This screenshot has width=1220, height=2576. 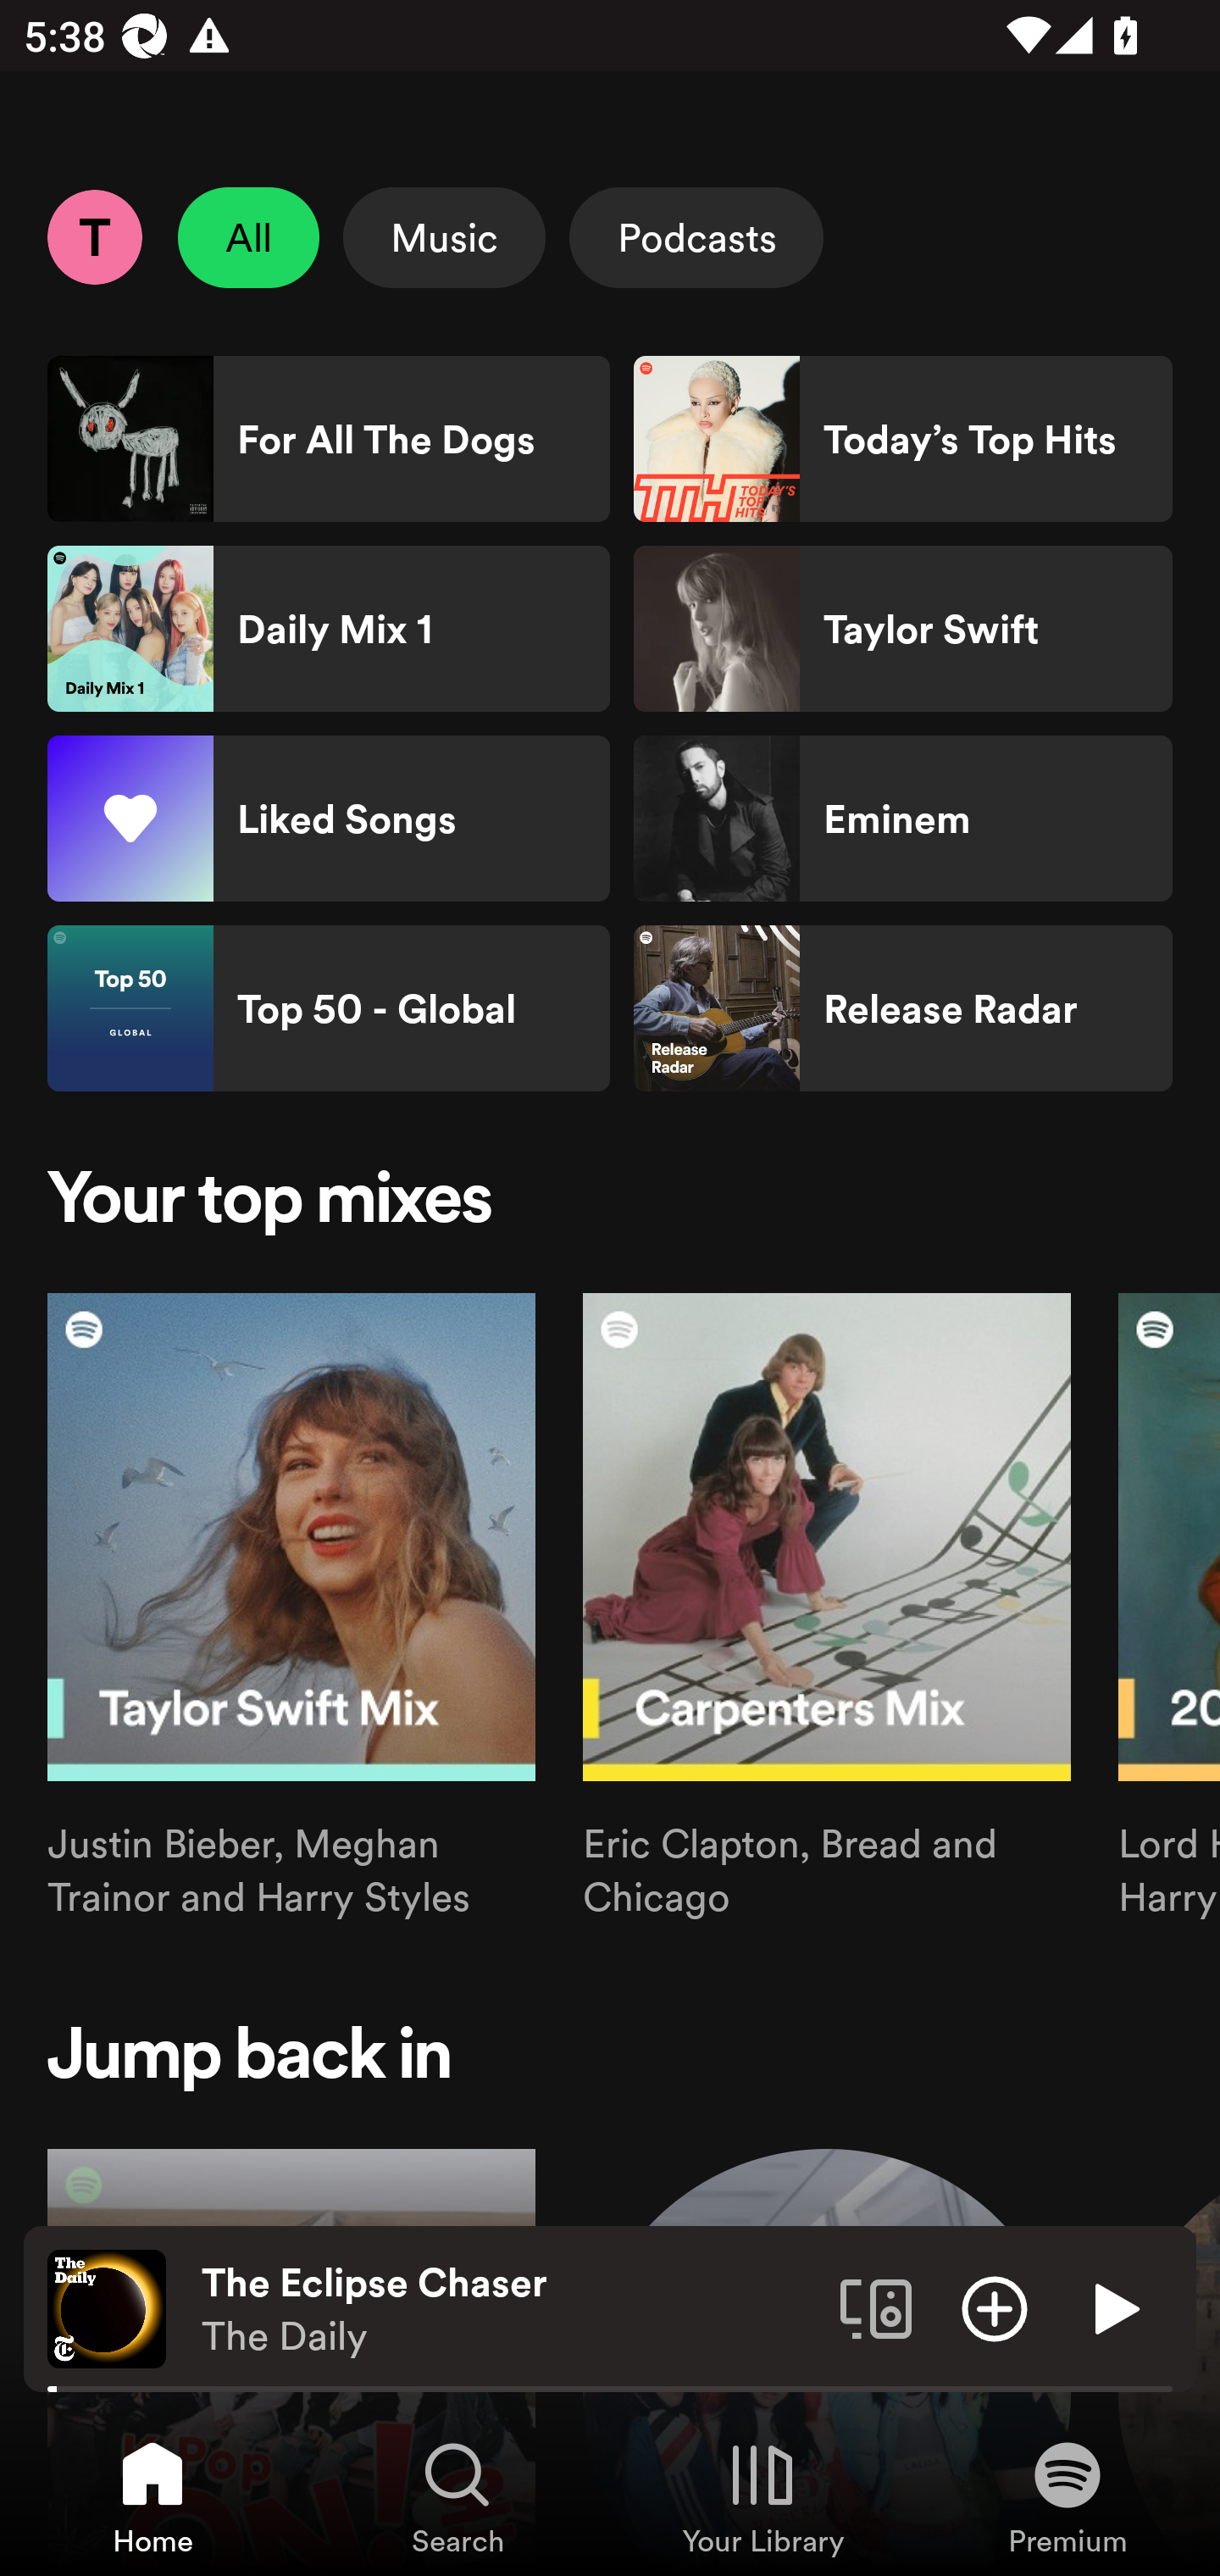 What do you see at coordinates (508, 2309) in the screenshot?
I see `The Eclipse Chaser The Daily` at bounding box center [508, 2309].